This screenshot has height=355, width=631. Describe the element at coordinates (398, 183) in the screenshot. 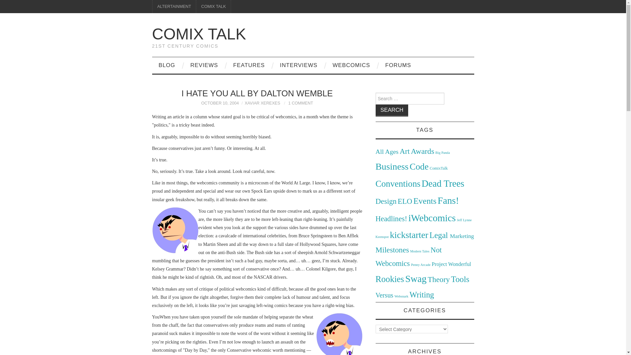

I see `Conventions` at that location.